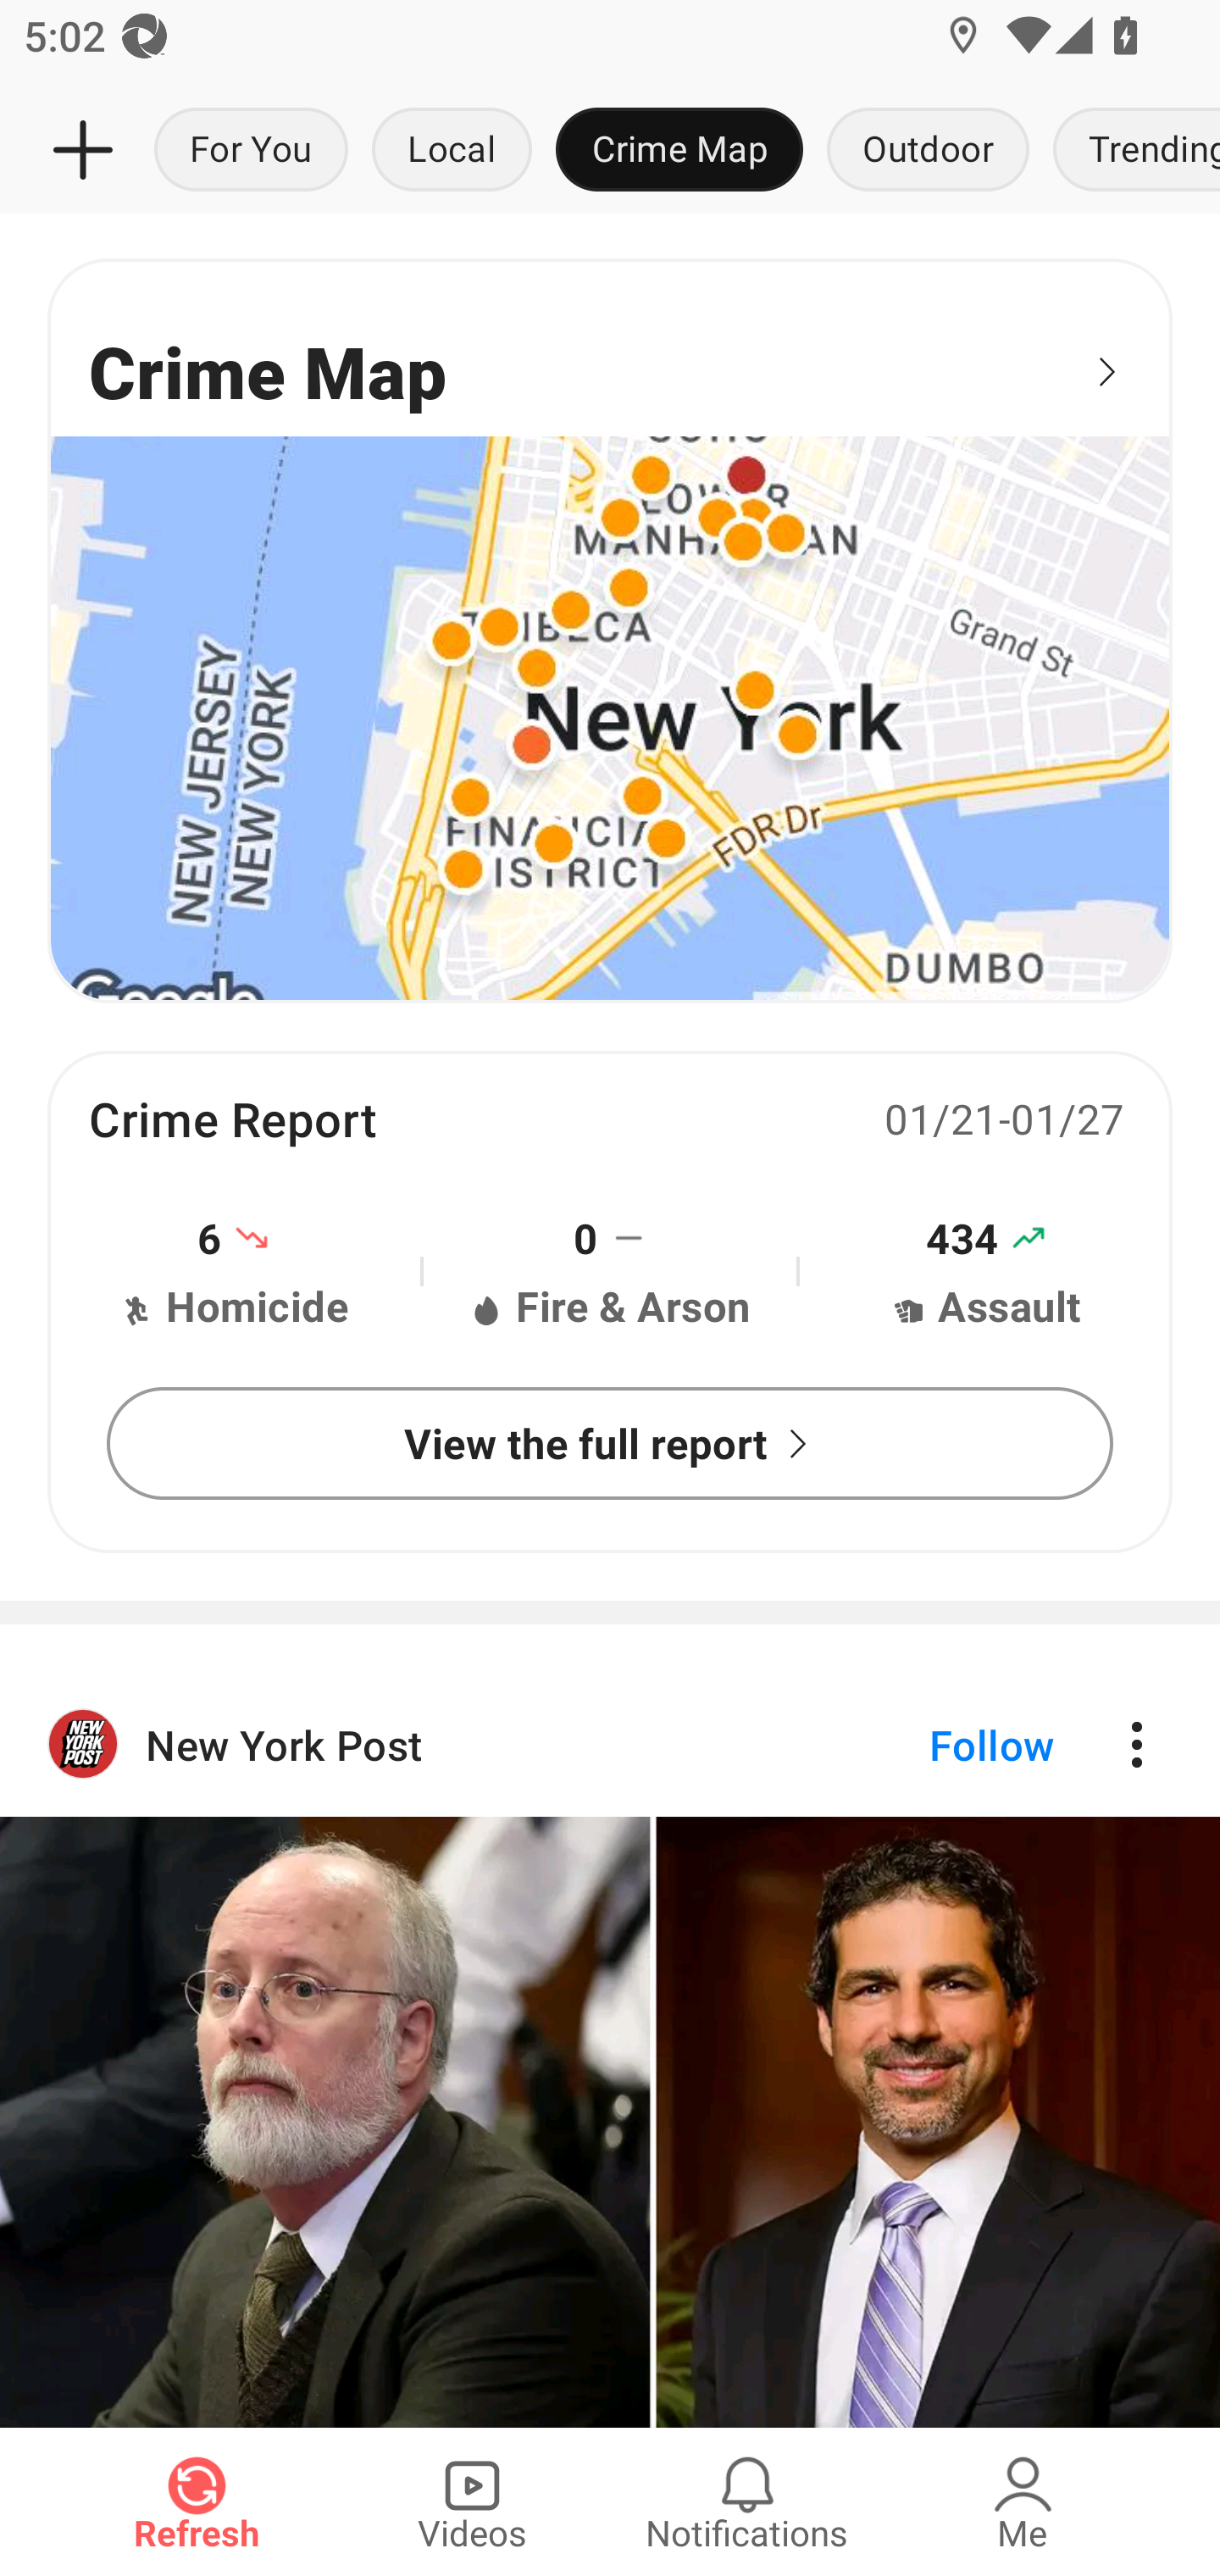 This screenshot has height=2576, width=1220. Describe the element at coordinates (452, 151) in the screenshot. I see `Local` at that location.